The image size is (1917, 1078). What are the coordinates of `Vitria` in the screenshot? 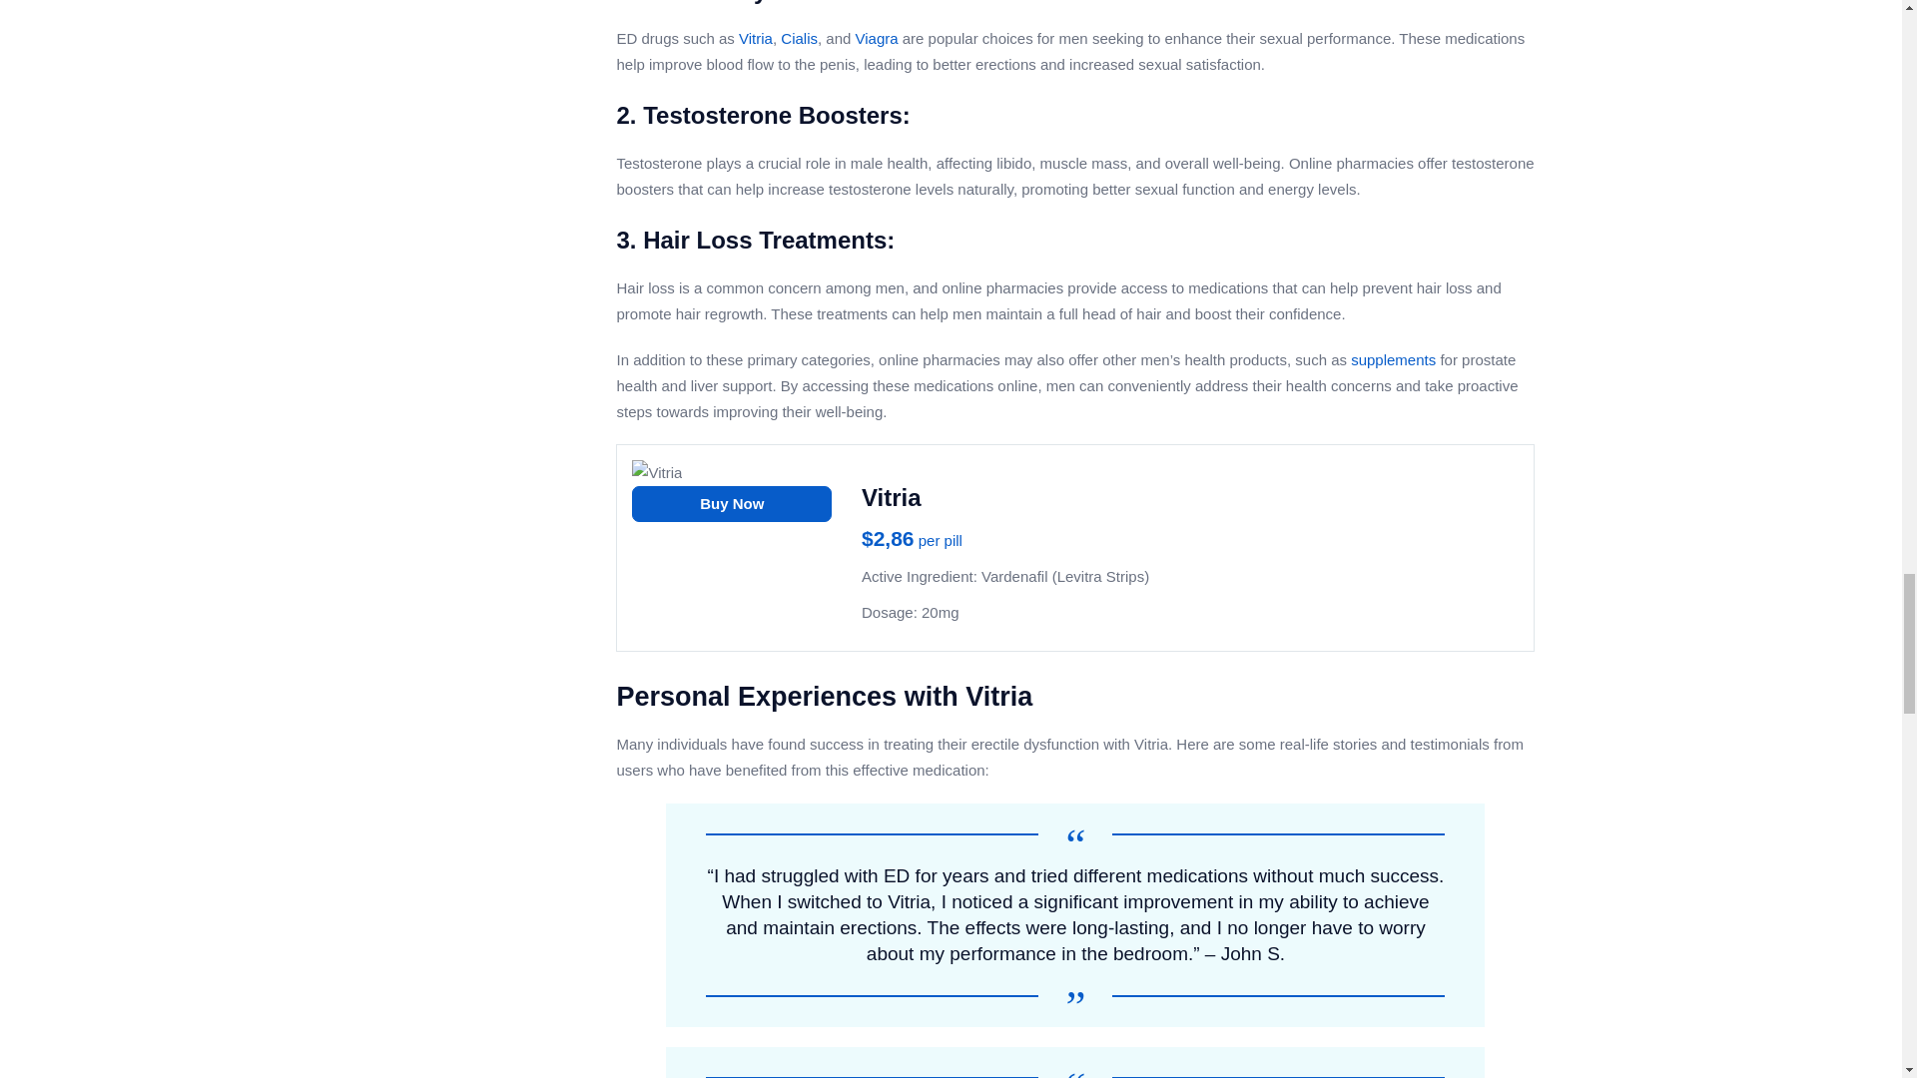 It's located at (755, 38).